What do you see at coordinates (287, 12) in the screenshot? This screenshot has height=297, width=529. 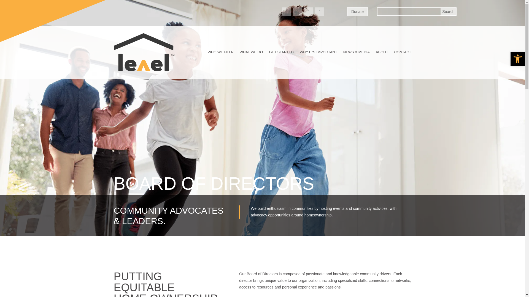 I see `Follow on Facebook` at bounding box center [287, 12].